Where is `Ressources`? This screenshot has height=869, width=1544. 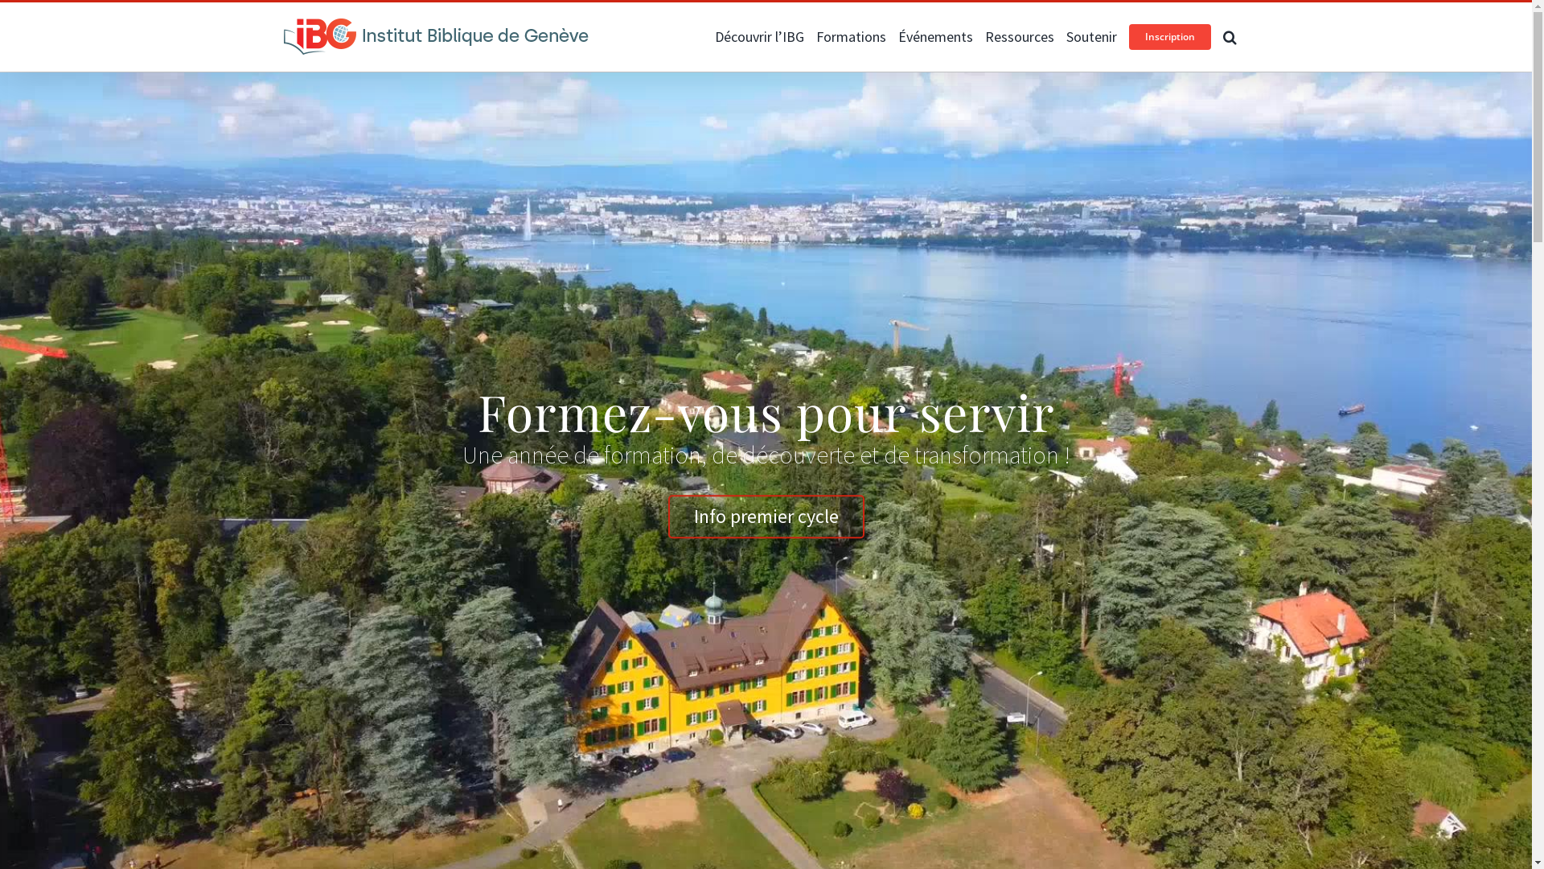
Ressources is located at coordinates (1019, 37).